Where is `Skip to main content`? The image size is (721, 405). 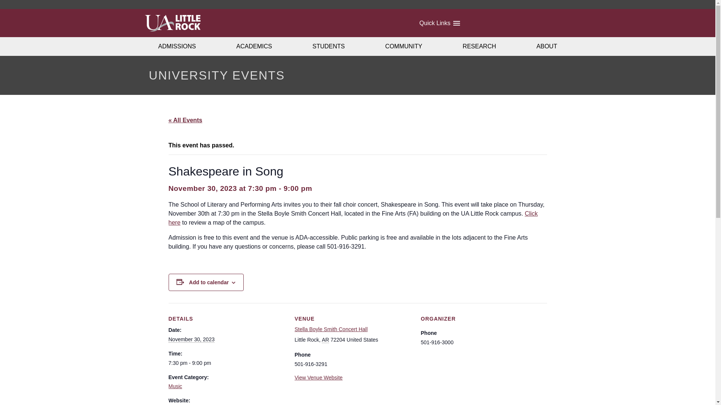
Skip to main content is located at coordinates (8, 13).